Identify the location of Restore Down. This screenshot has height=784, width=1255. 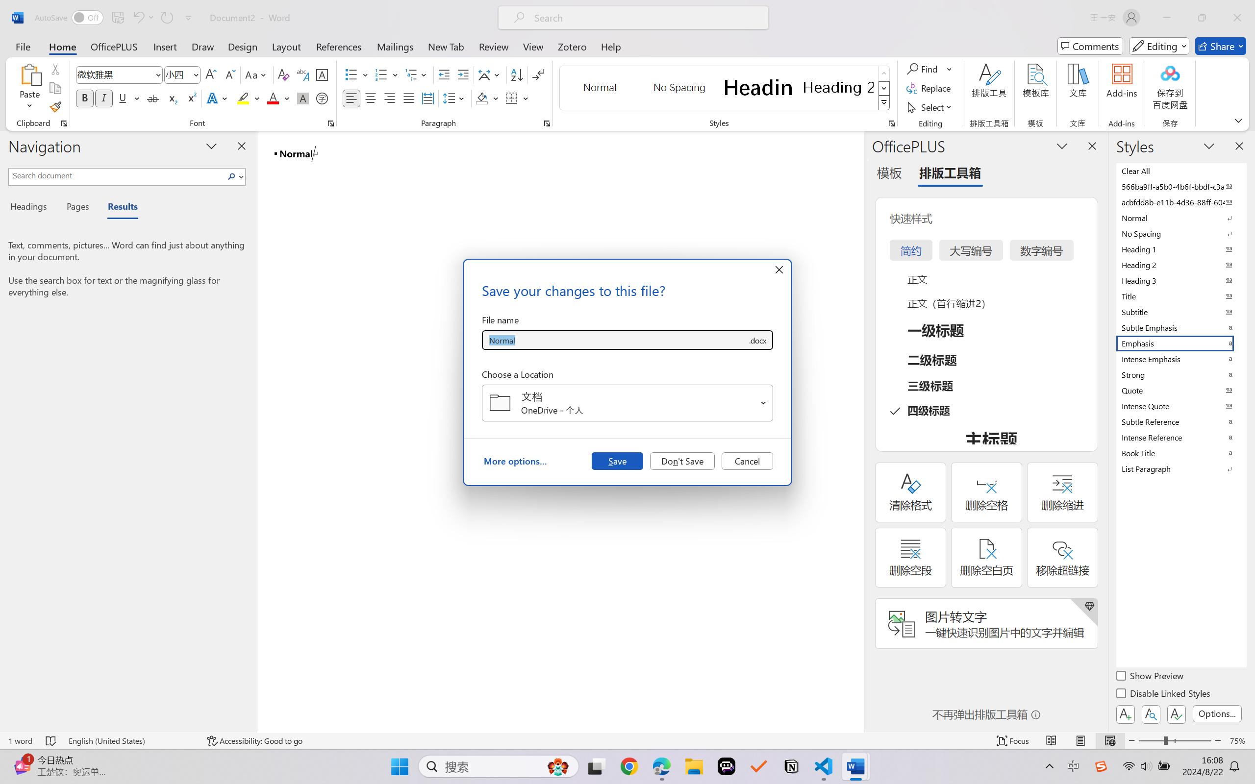
(1202, 18).